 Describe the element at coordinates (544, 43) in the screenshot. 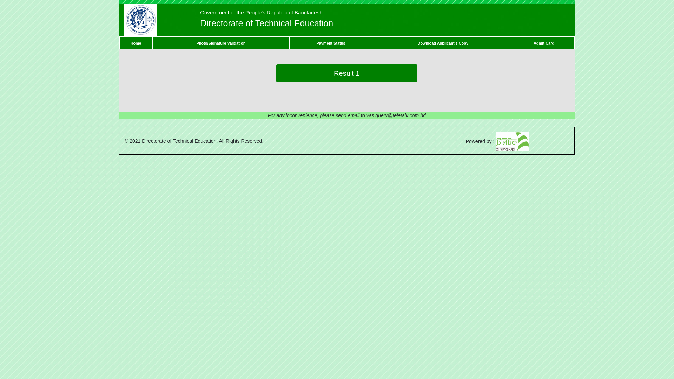

I see `Admit Card` at that location.